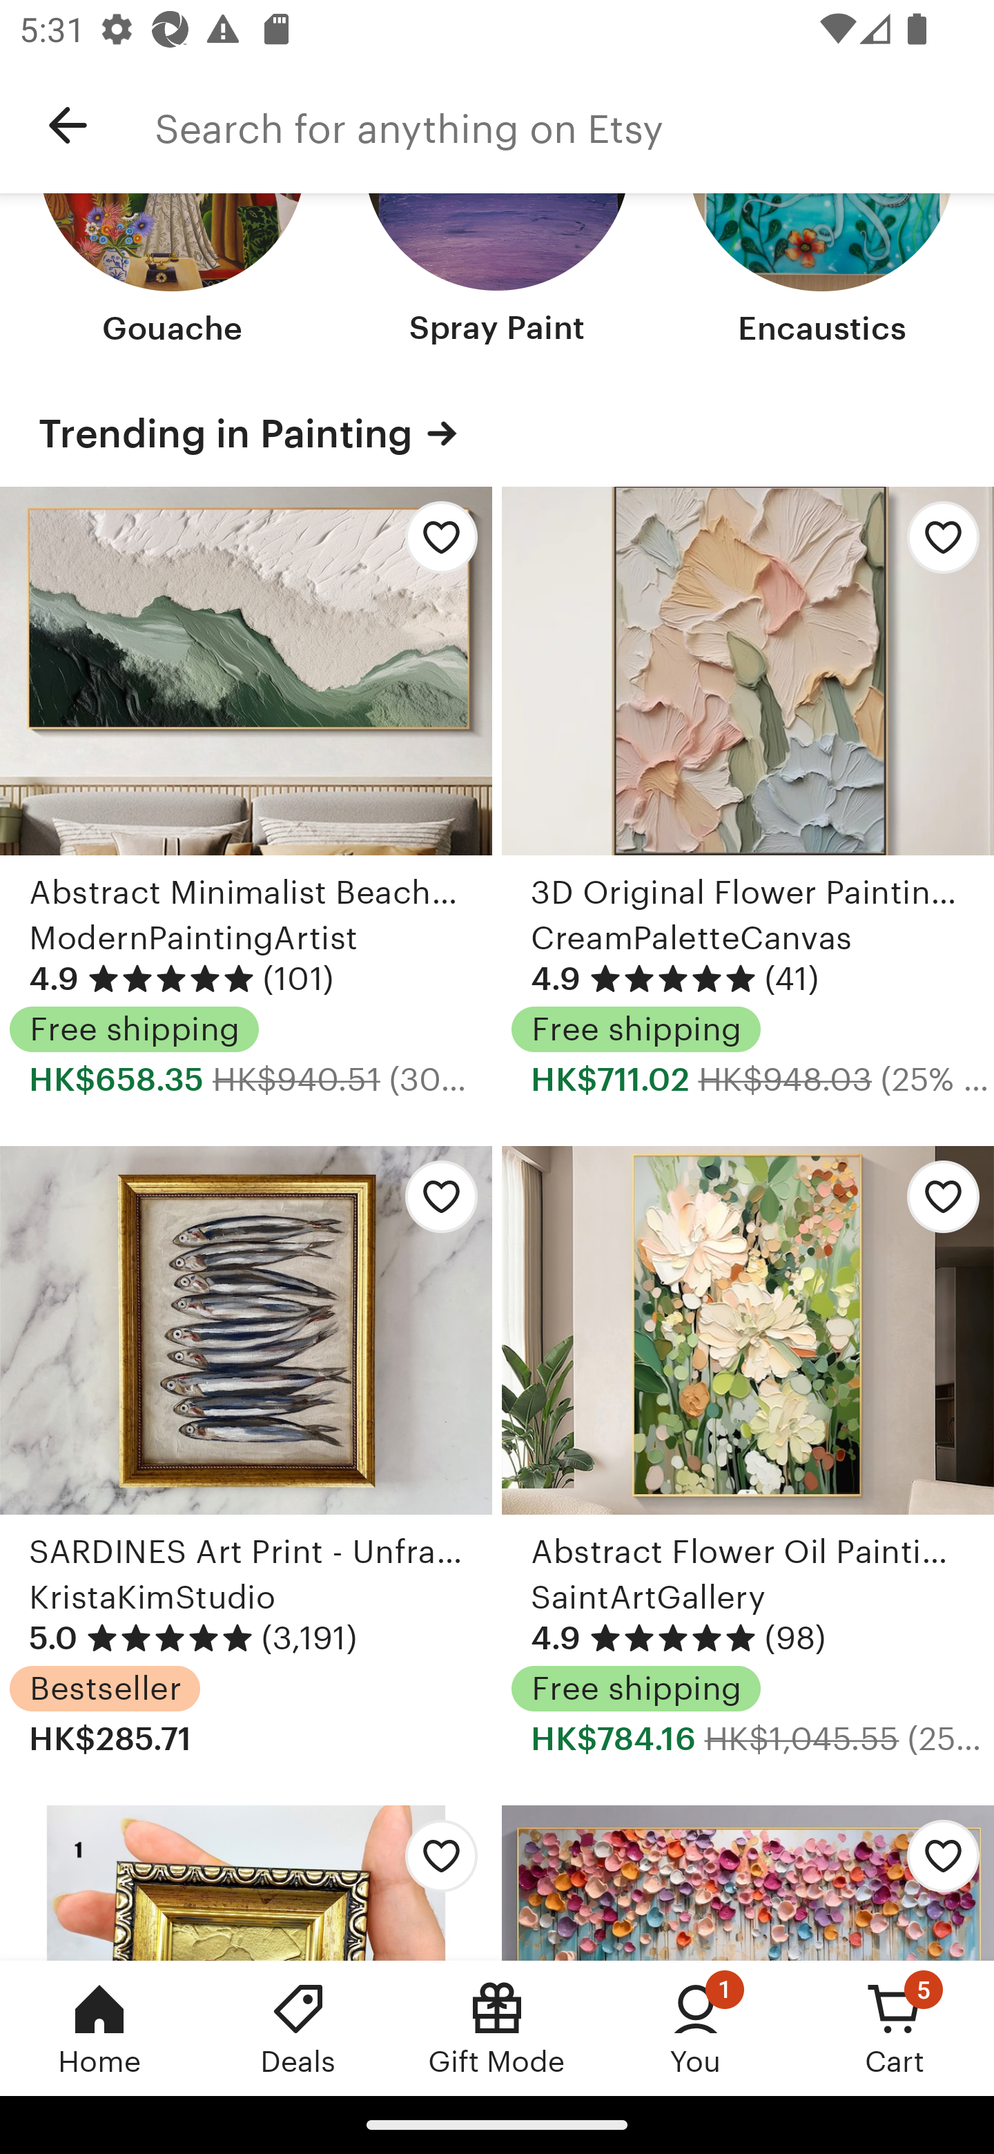 Image resolution: width=994 pixels, height=2154 pixels. Describe the element at coordinates (574, 126) in the screenshot. I see `Search for anything on Etsy` at that location.